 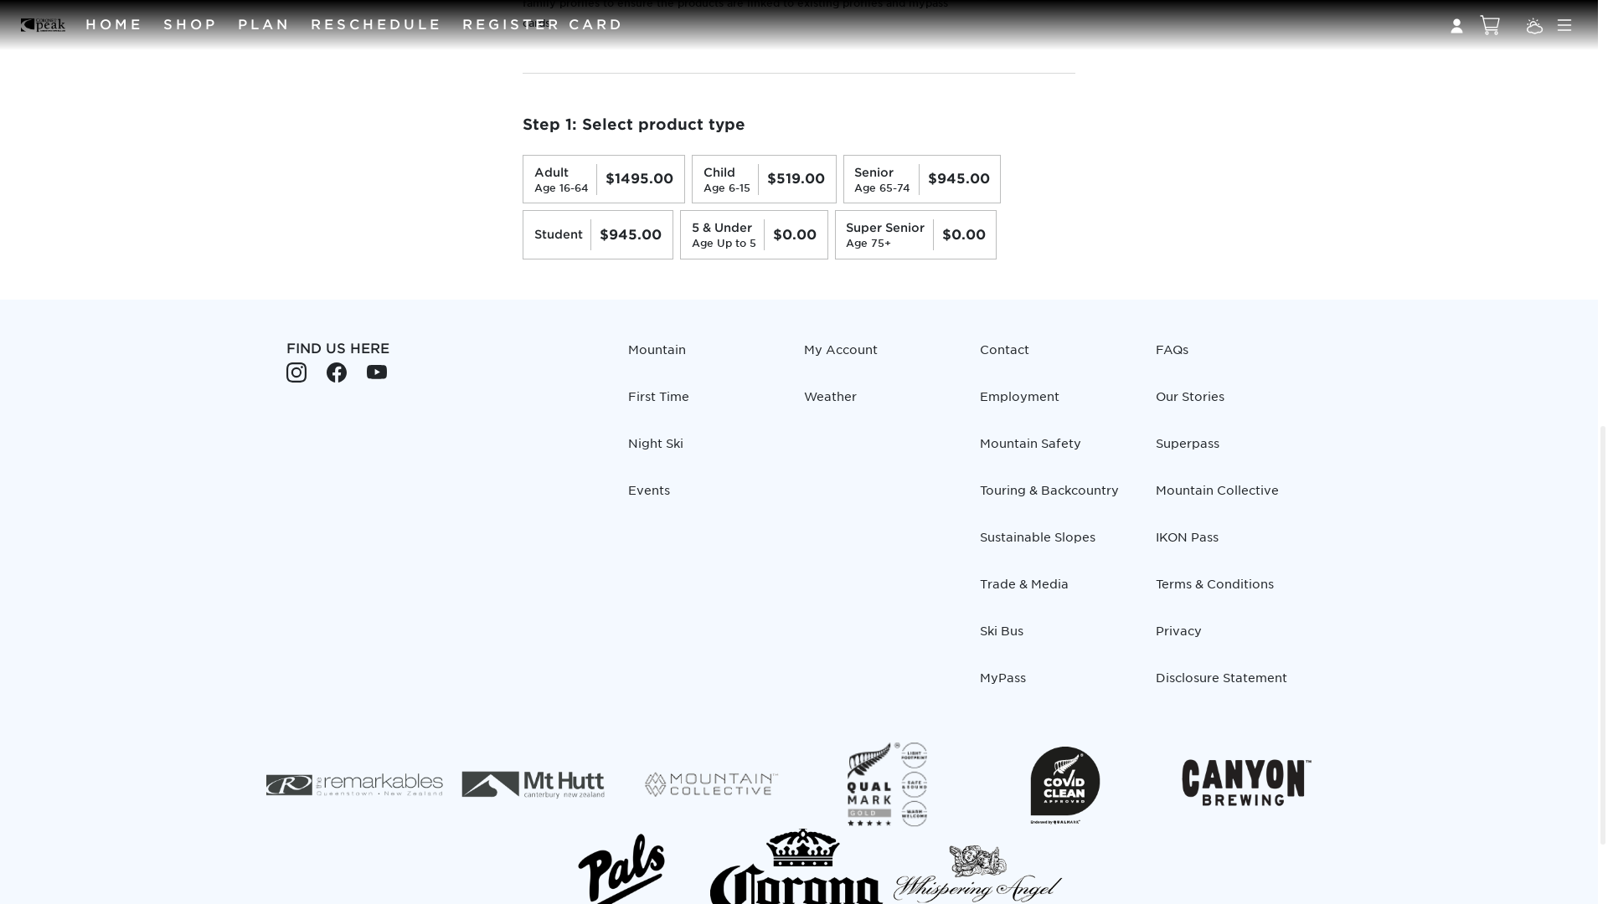 What do you see at coordinates (706, 403) in the screenshot?
I see `First Time` at bounding box center [706, 403].